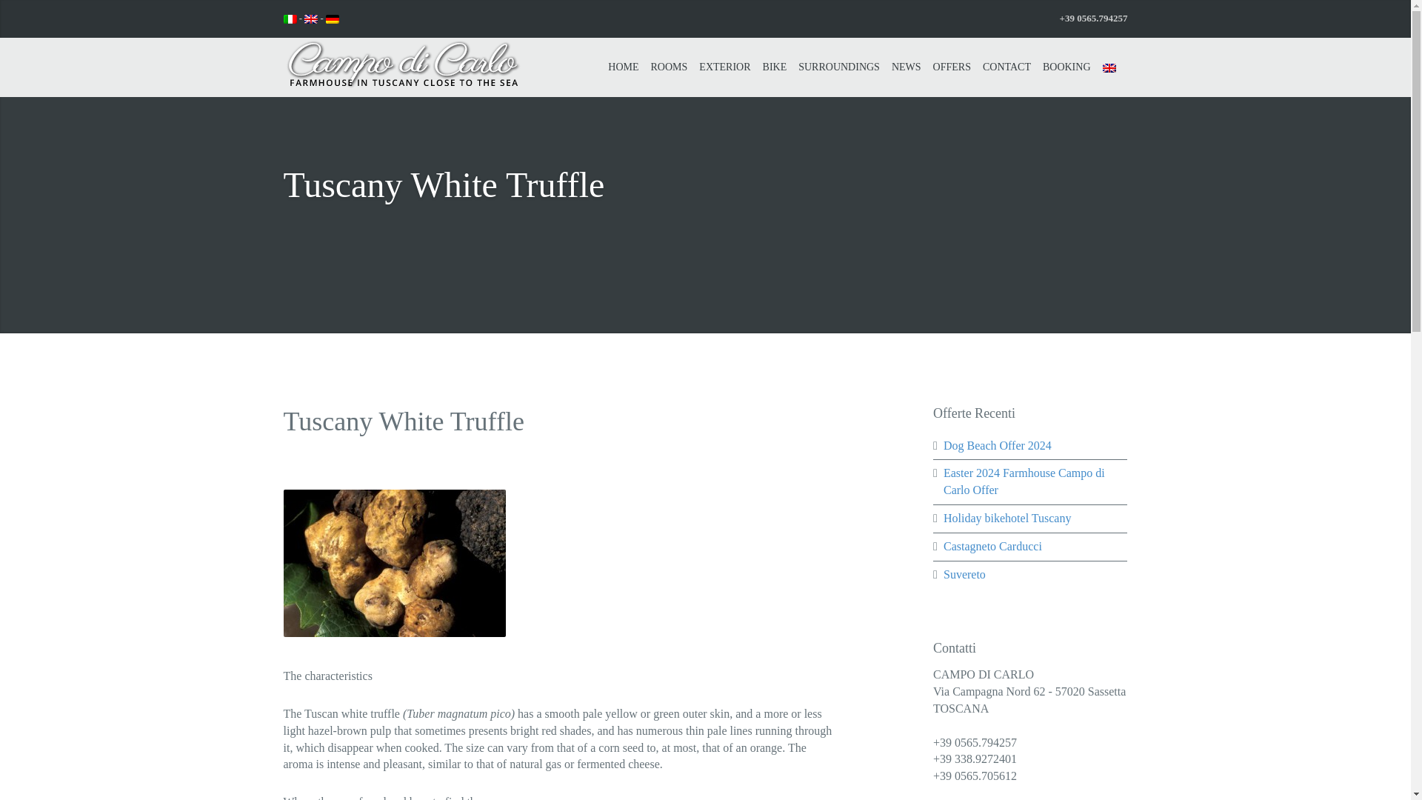  What do you see at coordinates (1007, 67) in the screenshot?
I see `CONTACT` at bounding box center [1007, 67].